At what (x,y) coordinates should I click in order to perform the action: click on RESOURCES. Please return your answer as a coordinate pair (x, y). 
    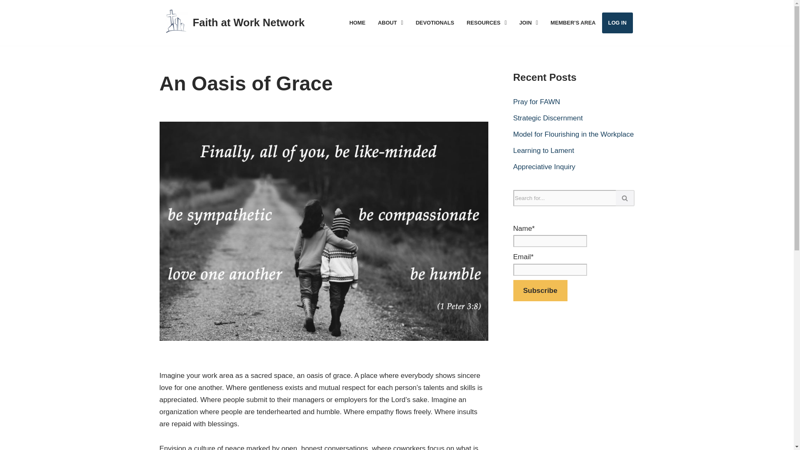
    Looking at the image, I should click on (487, 22).